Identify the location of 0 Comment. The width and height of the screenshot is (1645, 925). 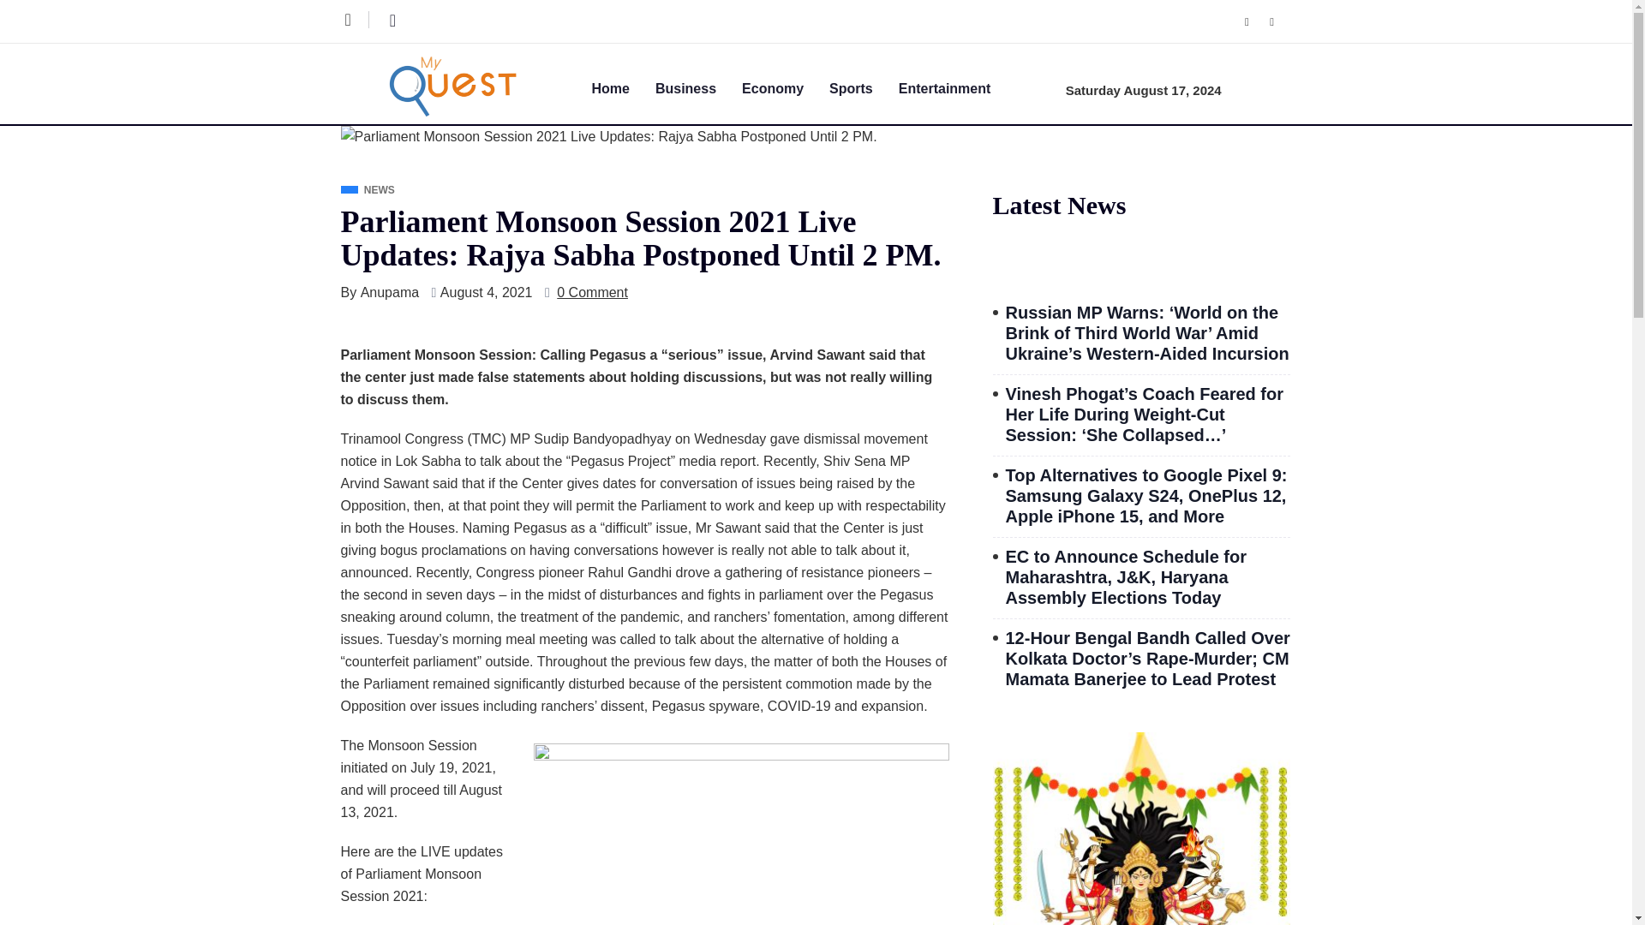
(593, 293).